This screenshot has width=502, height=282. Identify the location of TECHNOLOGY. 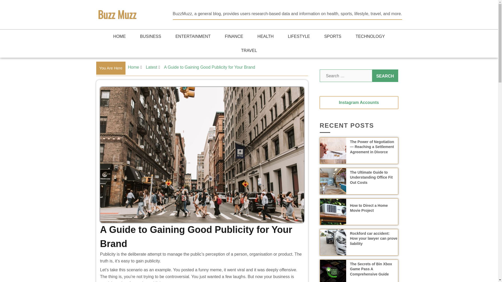
(370, 37).